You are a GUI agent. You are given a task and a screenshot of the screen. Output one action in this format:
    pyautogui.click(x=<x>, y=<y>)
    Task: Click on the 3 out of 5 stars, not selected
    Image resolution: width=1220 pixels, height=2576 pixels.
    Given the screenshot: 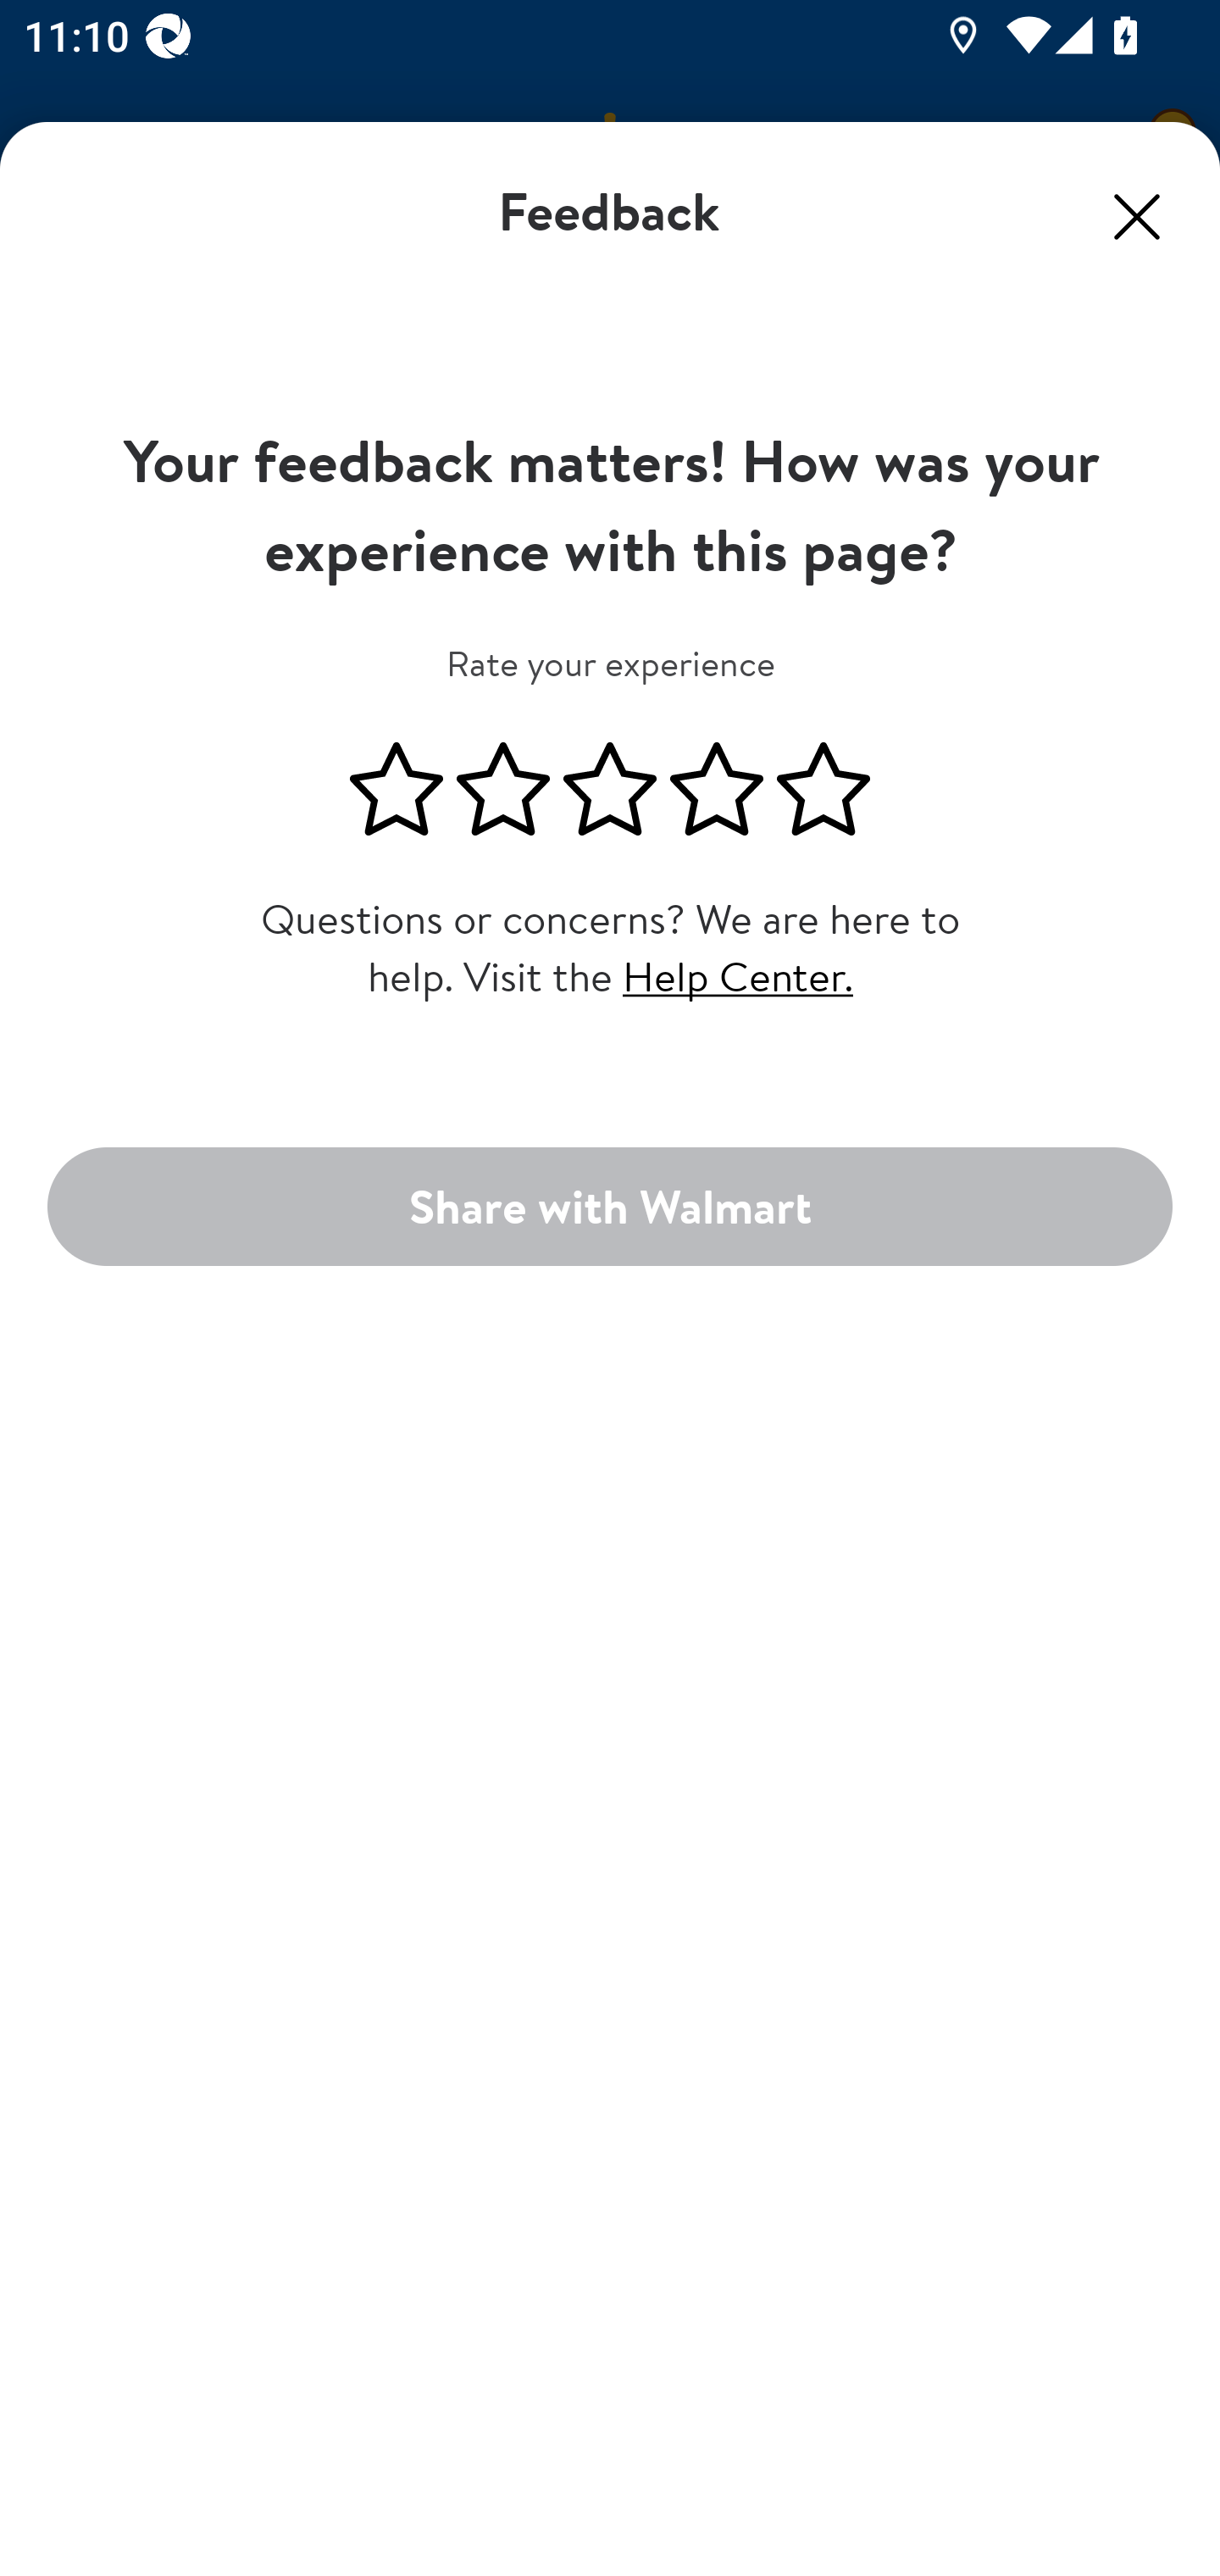 What is the action you would take?
    pyautogui.click(x=610, y=790)
    